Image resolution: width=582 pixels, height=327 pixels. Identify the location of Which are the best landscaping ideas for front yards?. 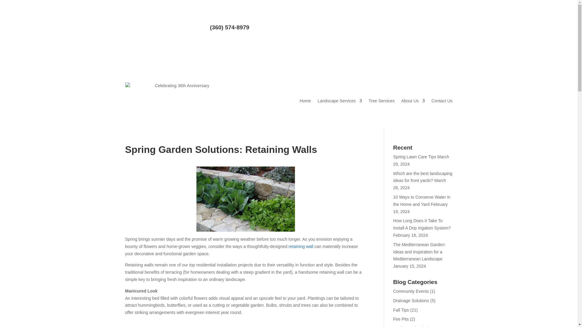
(423, 177).